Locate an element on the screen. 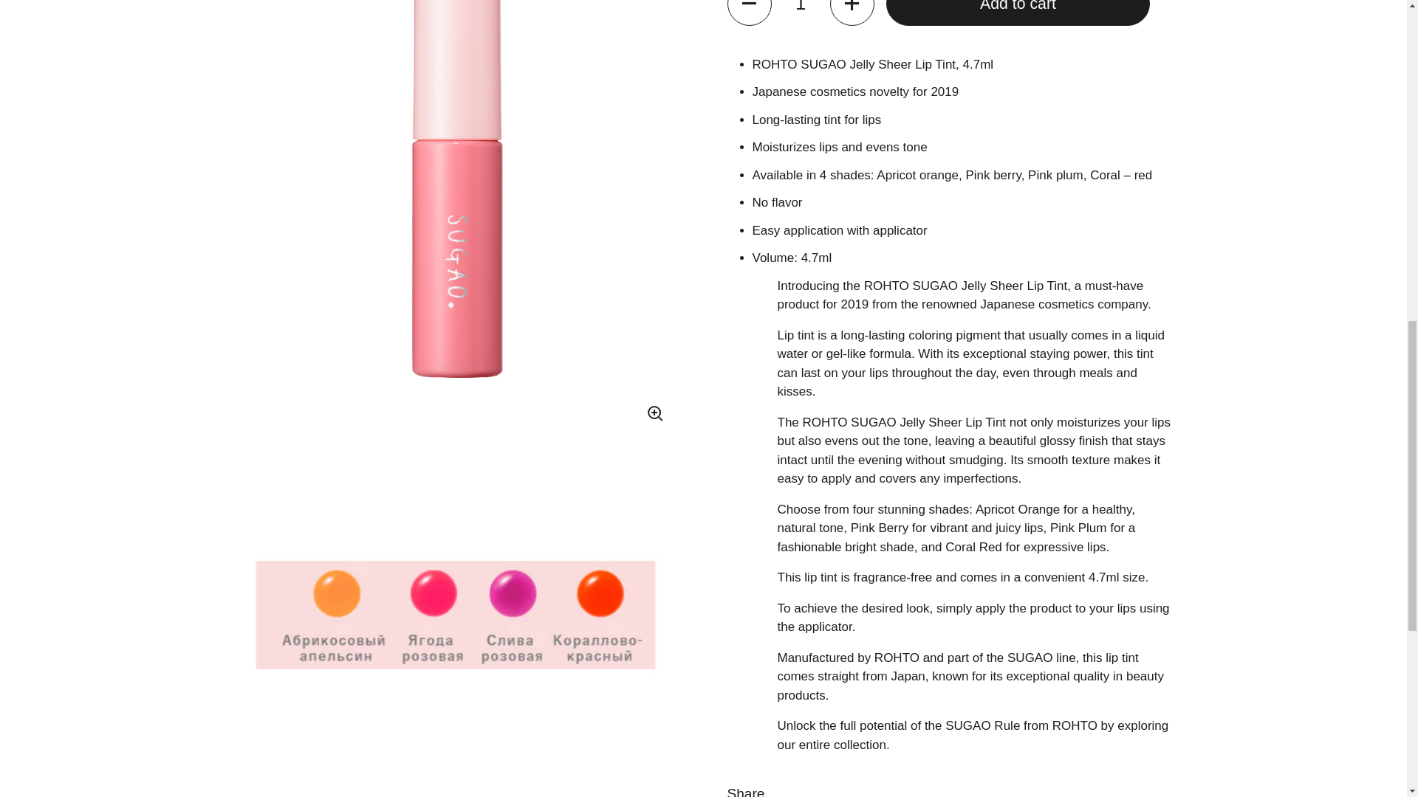  Pinterest is located at coordinates (956, 584).